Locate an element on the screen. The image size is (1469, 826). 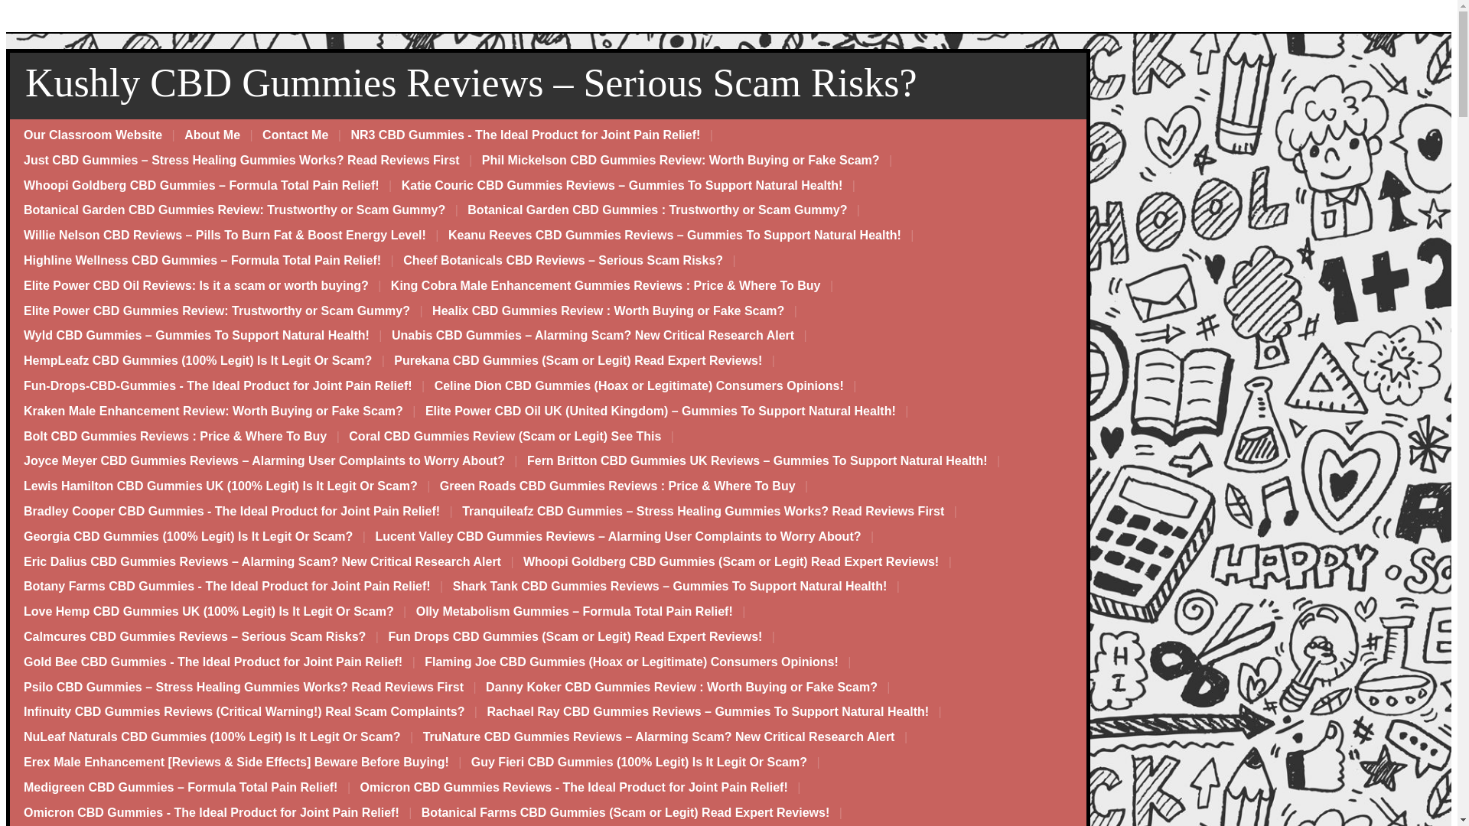
About Me is located at coordinates (212, 135).